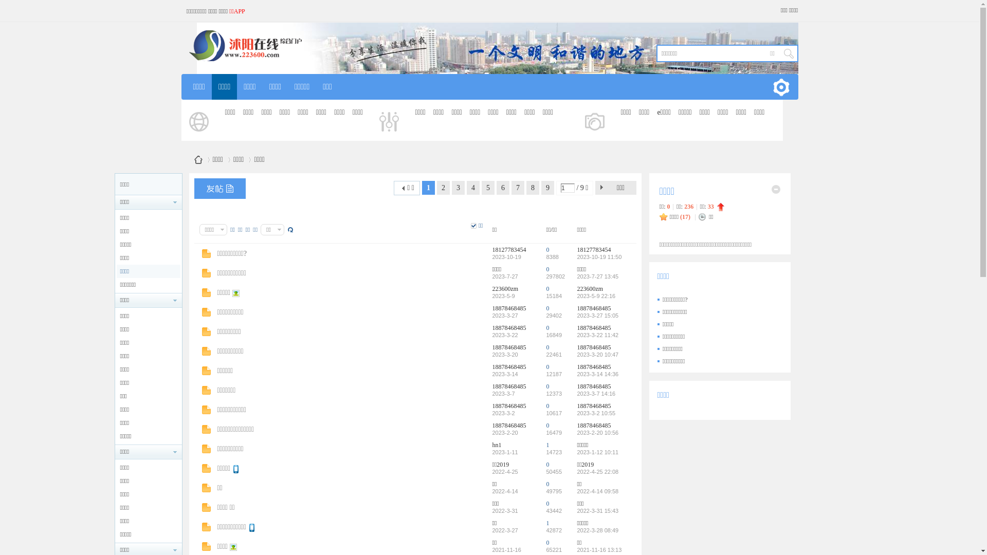 The width and height of the screenshot is (987, 555). I want to click on 18127783454, so click(594, 250).